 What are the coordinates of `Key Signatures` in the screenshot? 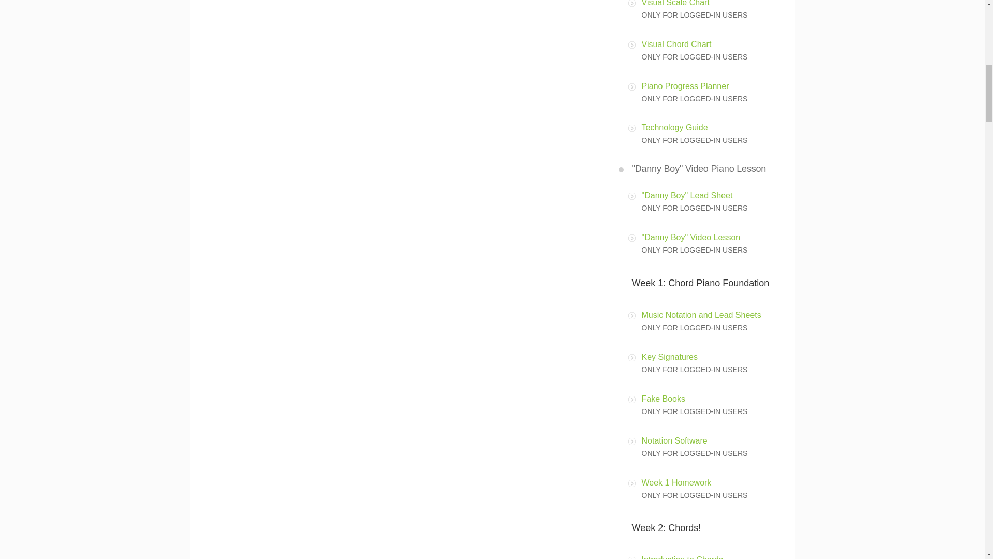 It's located at (669, 357).